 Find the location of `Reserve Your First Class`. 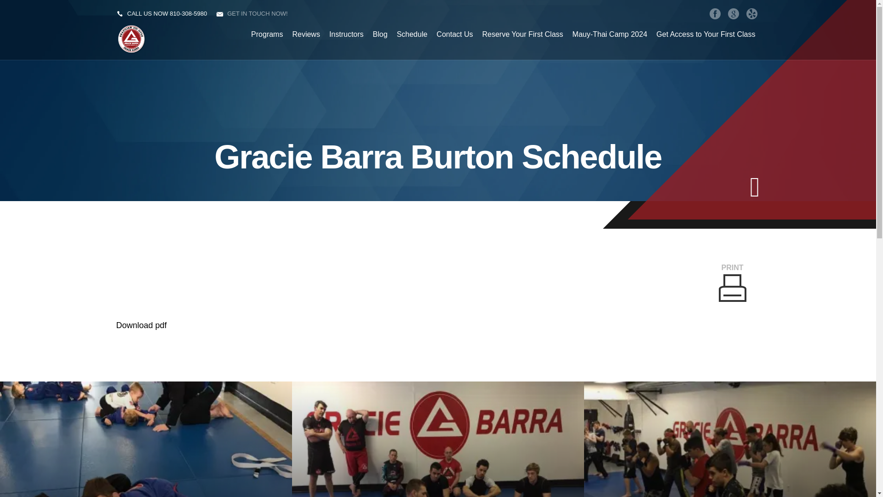

Reserve Your First Class is located at coordinates (522, 34).